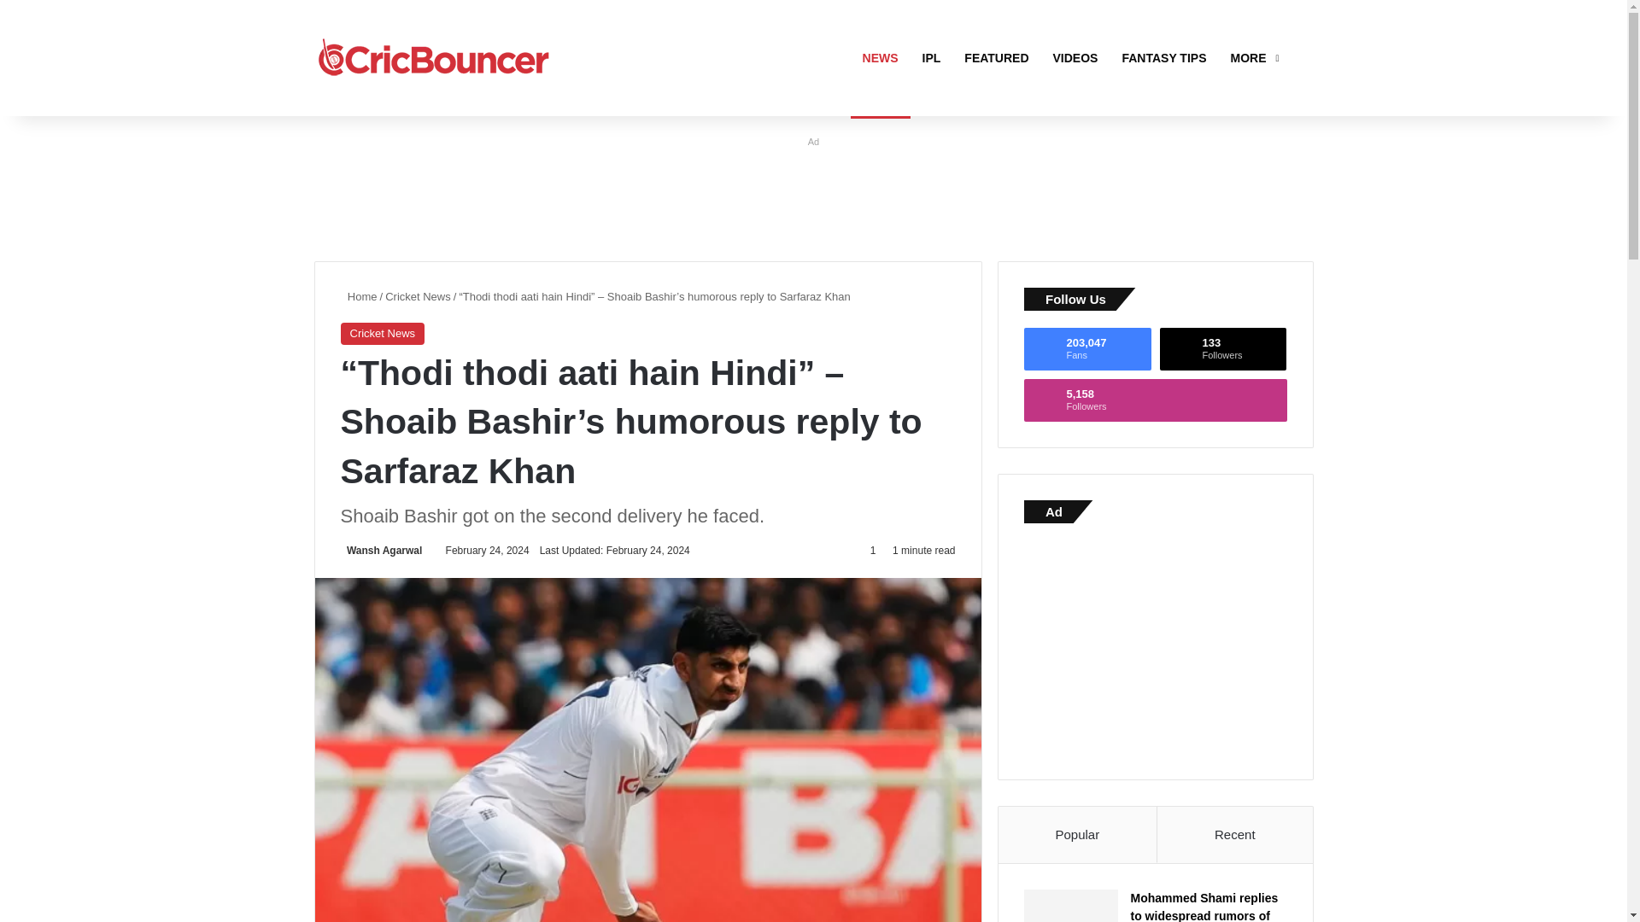 This screenshot has height=922, width=1640. Describe the element at coordinates (1086, 349) in the screenshot. I see `CricBouncer` at that location.